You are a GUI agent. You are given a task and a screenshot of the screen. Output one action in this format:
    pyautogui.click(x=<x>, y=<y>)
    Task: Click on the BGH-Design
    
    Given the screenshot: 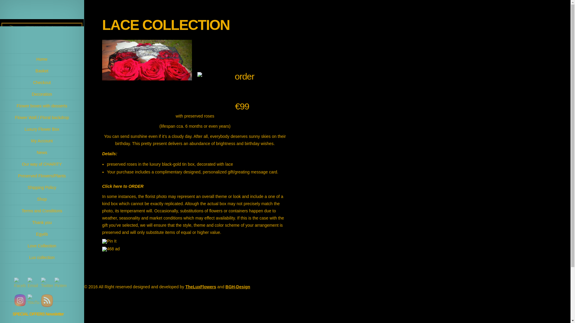 What is the action you would take?
    pyautogui.click(x=238, y=287)
    